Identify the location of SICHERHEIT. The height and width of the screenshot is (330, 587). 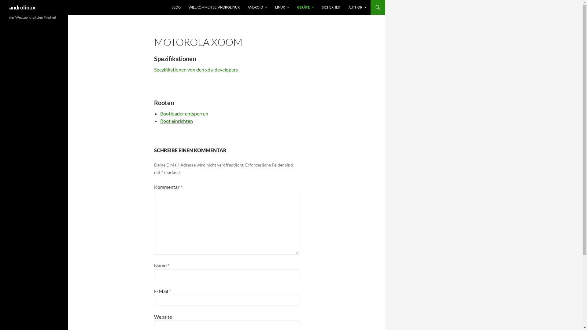
(331, 7).